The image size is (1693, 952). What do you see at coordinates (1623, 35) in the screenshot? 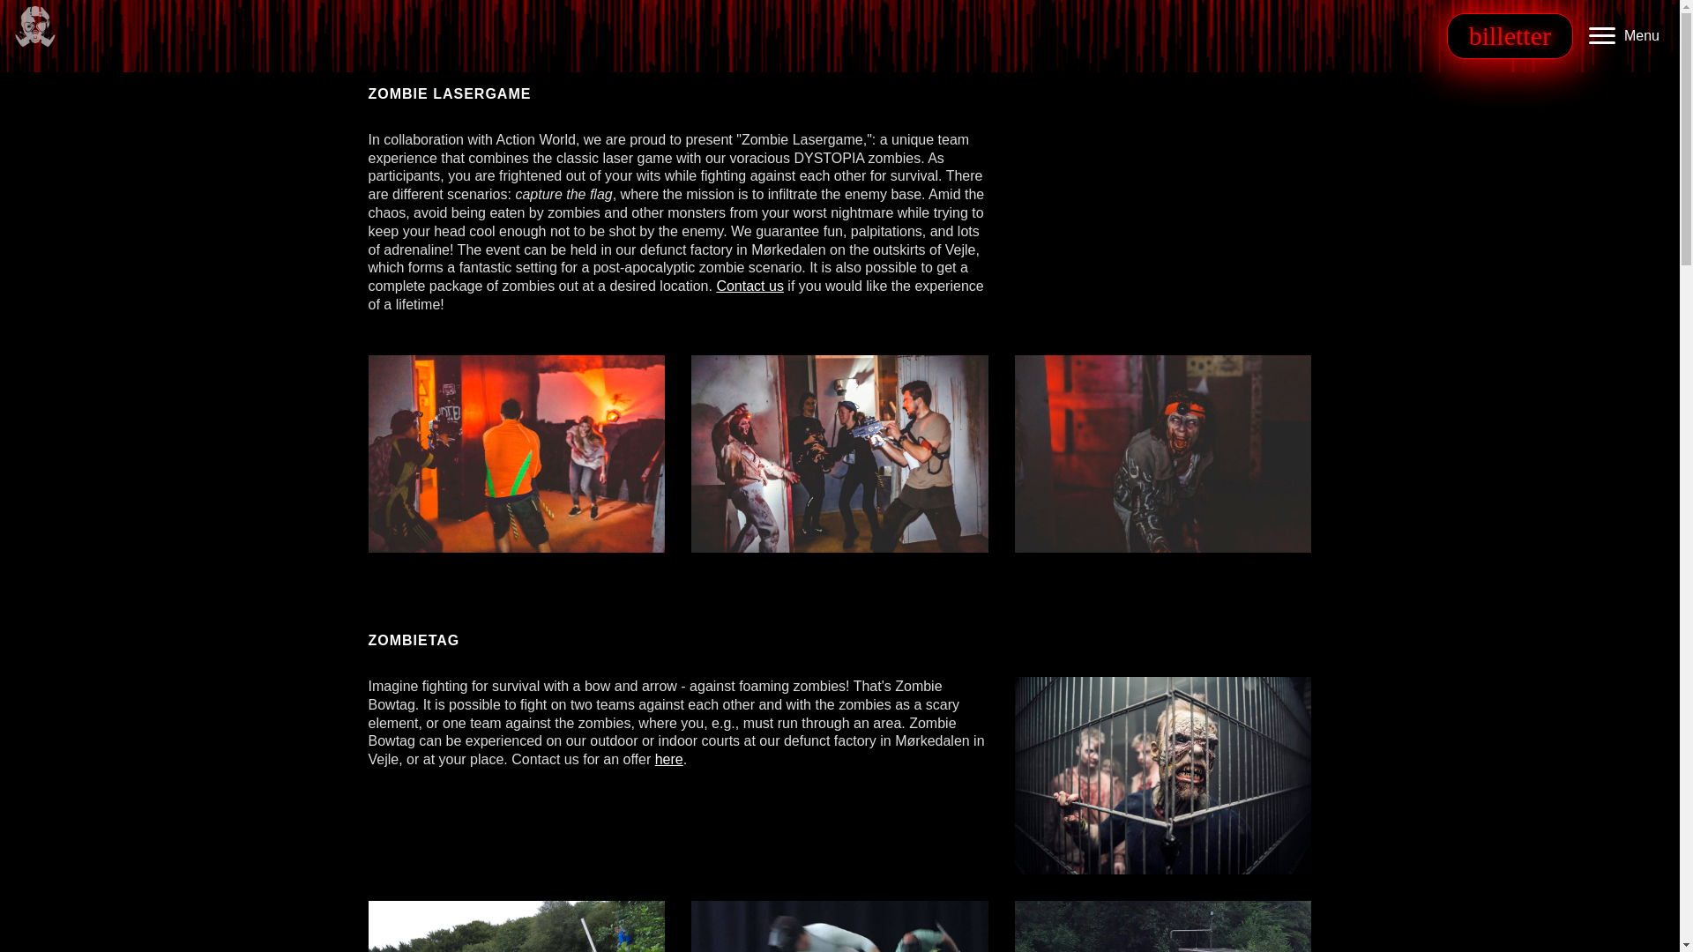
I see `Menu` at bounding box center [1623, 35].